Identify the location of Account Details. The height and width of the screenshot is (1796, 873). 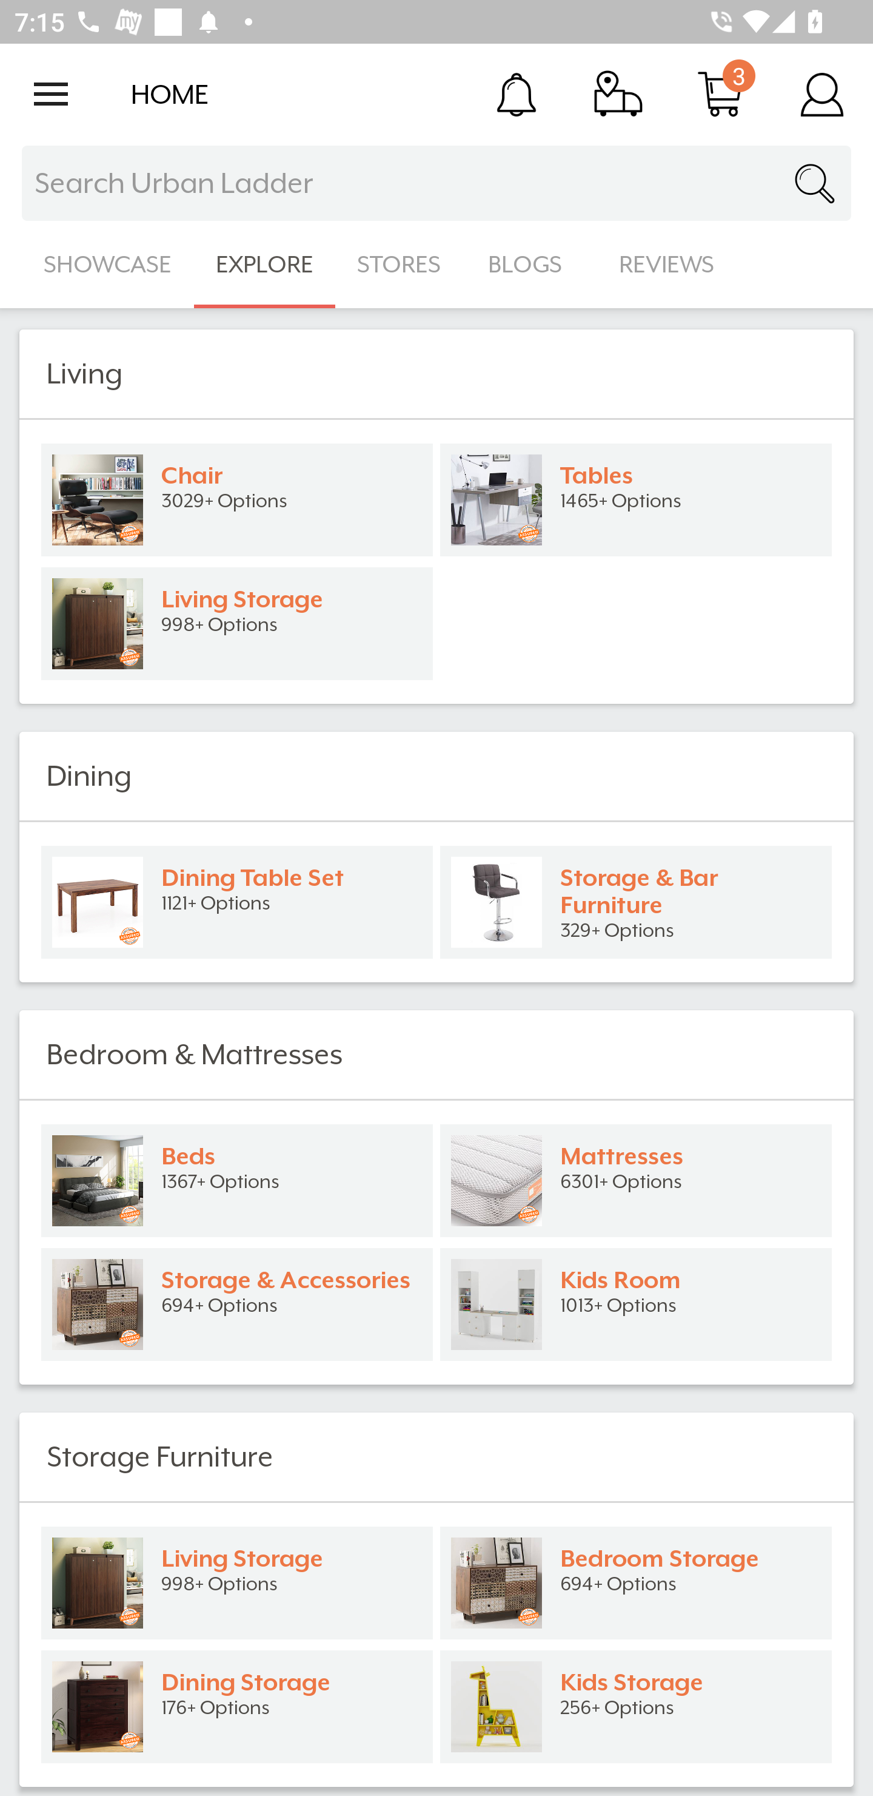
(822, 93).